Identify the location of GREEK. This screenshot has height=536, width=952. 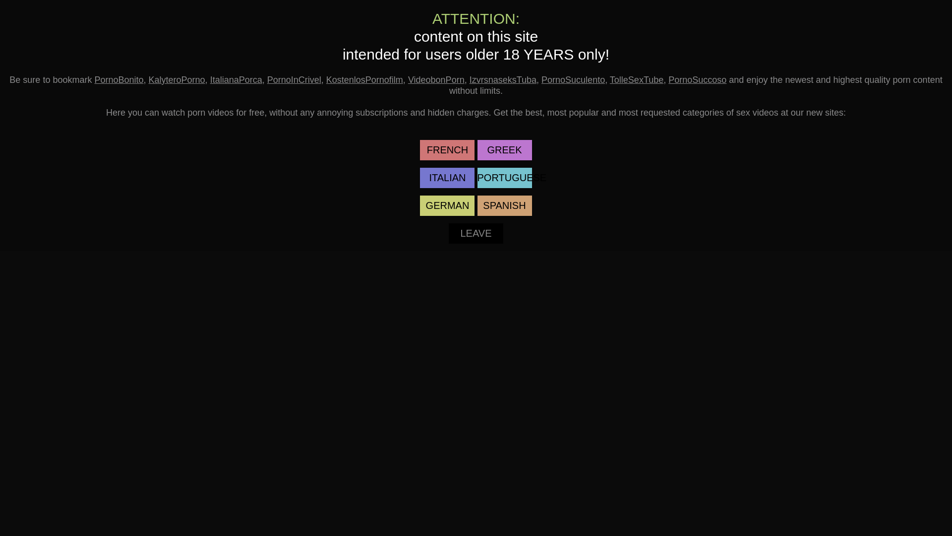
(504, 150).